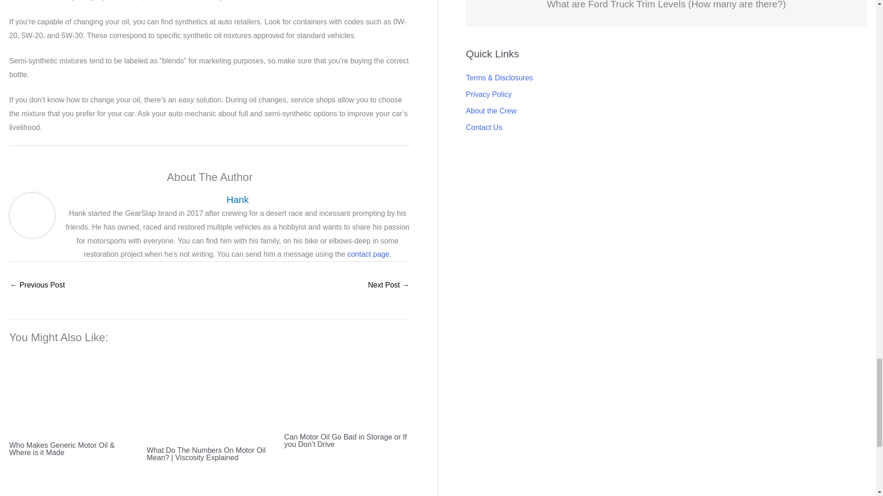  What do you see at coordinates (237, 199) in the screenshot?
I see `Hank` at bounding box center [237, 199].